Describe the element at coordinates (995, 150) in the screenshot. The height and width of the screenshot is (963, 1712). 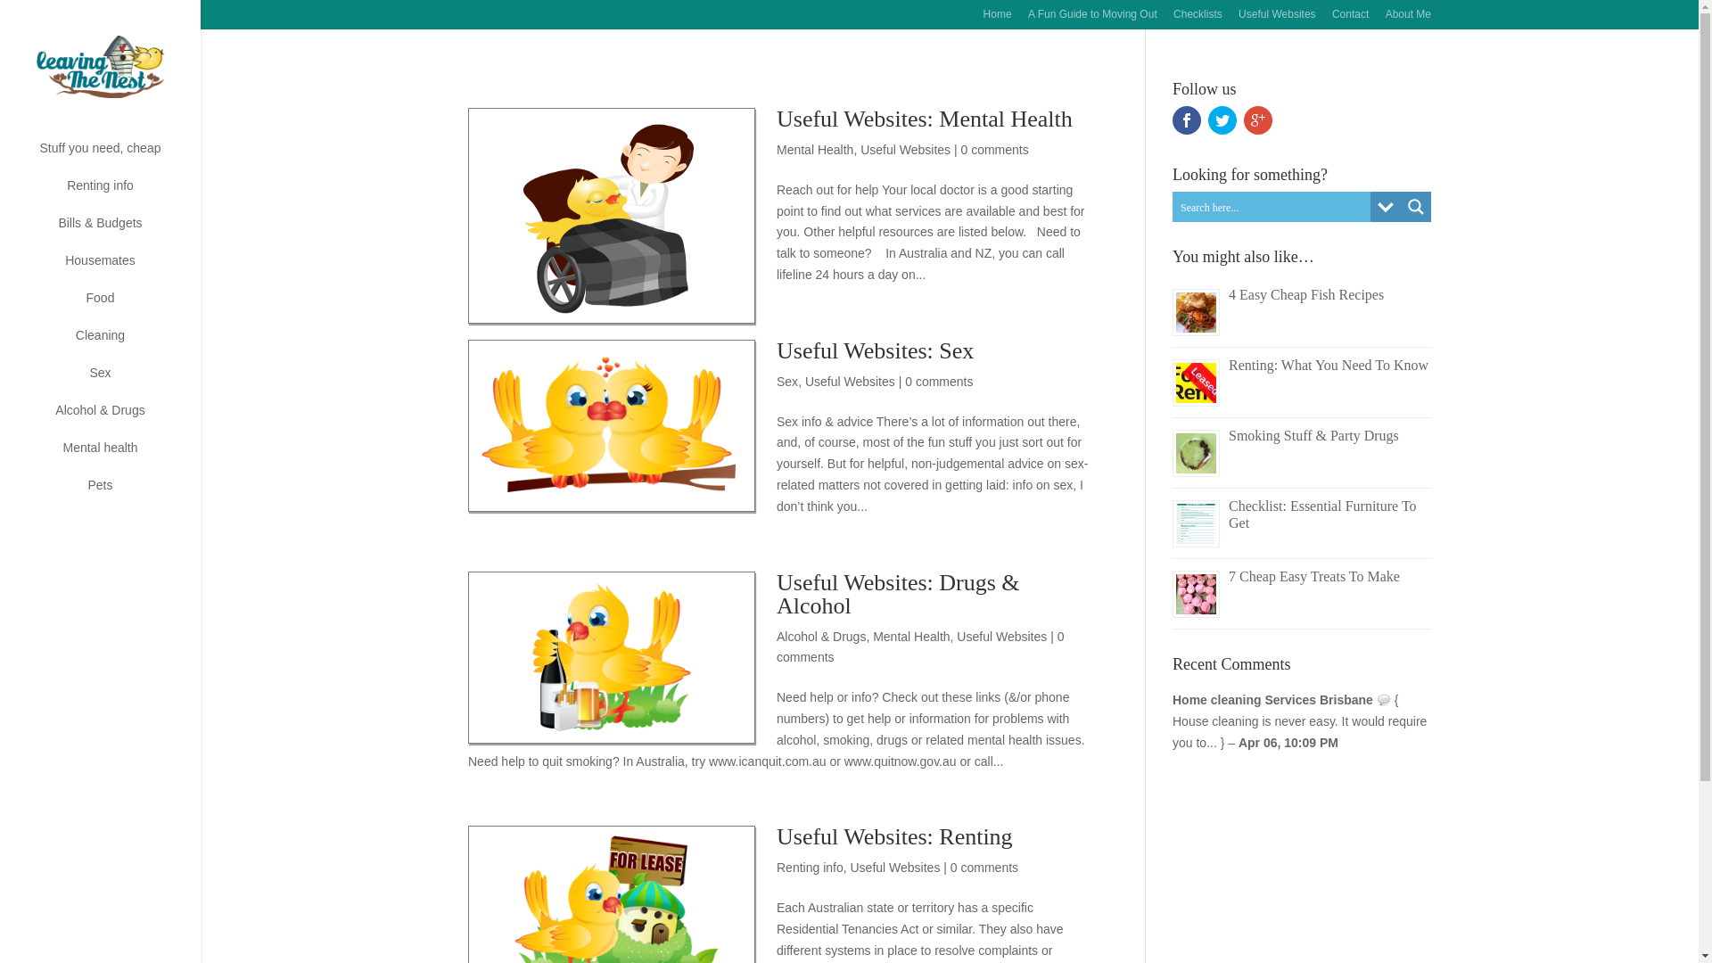
I see `0 comments` at that location.